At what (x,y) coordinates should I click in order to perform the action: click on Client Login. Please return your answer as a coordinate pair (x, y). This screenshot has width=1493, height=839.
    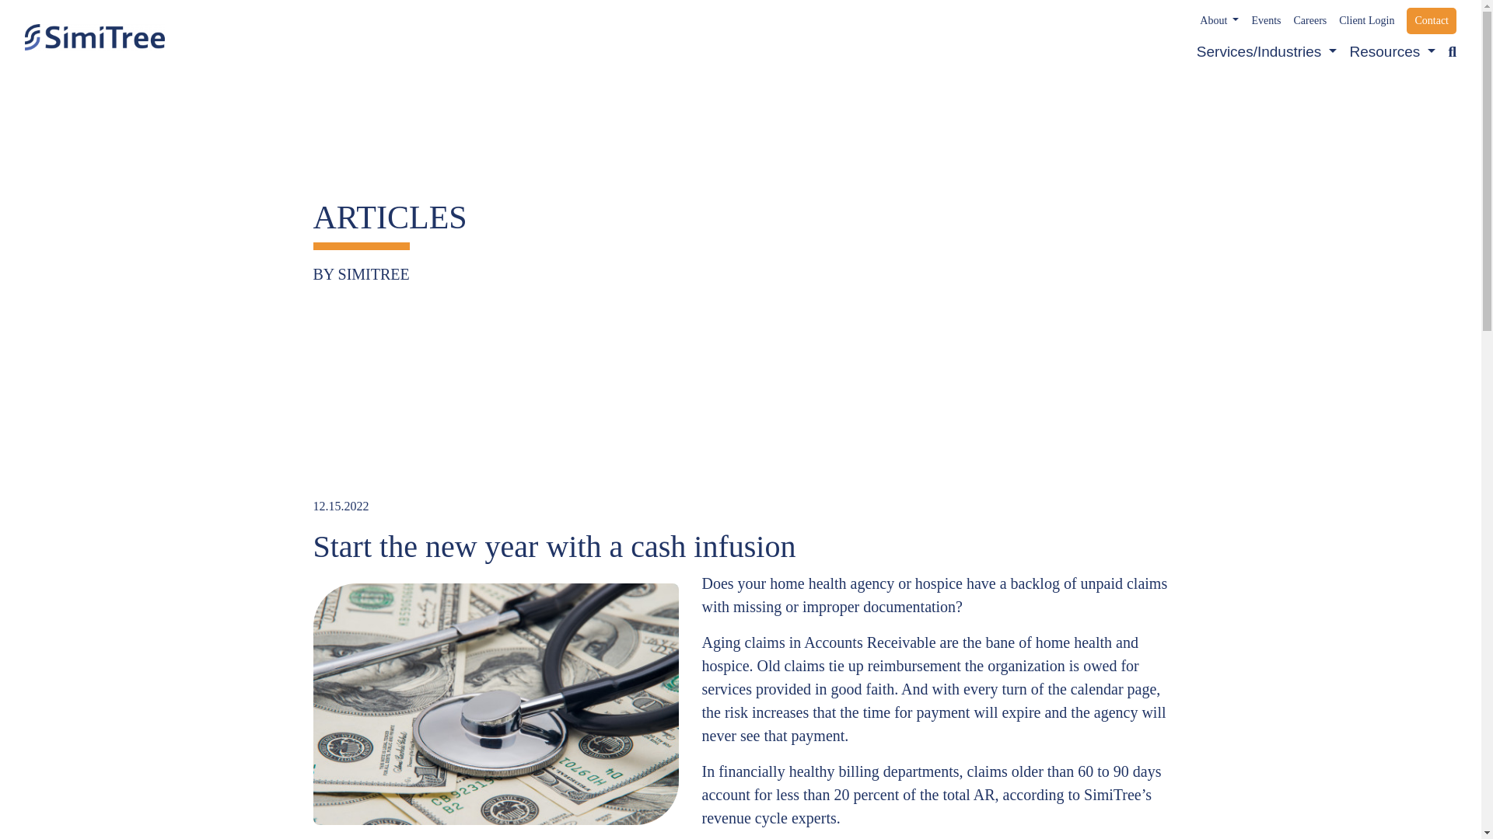
    Looking at the image, I should click on (1367, 23).